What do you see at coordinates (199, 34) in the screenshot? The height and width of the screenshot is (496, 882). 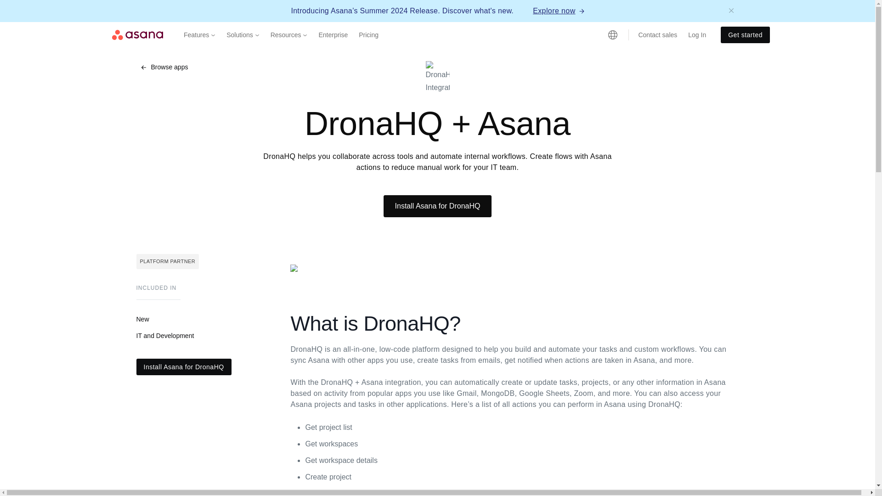 I see `Features chevron-down icon` at bounding box center [199, 34].